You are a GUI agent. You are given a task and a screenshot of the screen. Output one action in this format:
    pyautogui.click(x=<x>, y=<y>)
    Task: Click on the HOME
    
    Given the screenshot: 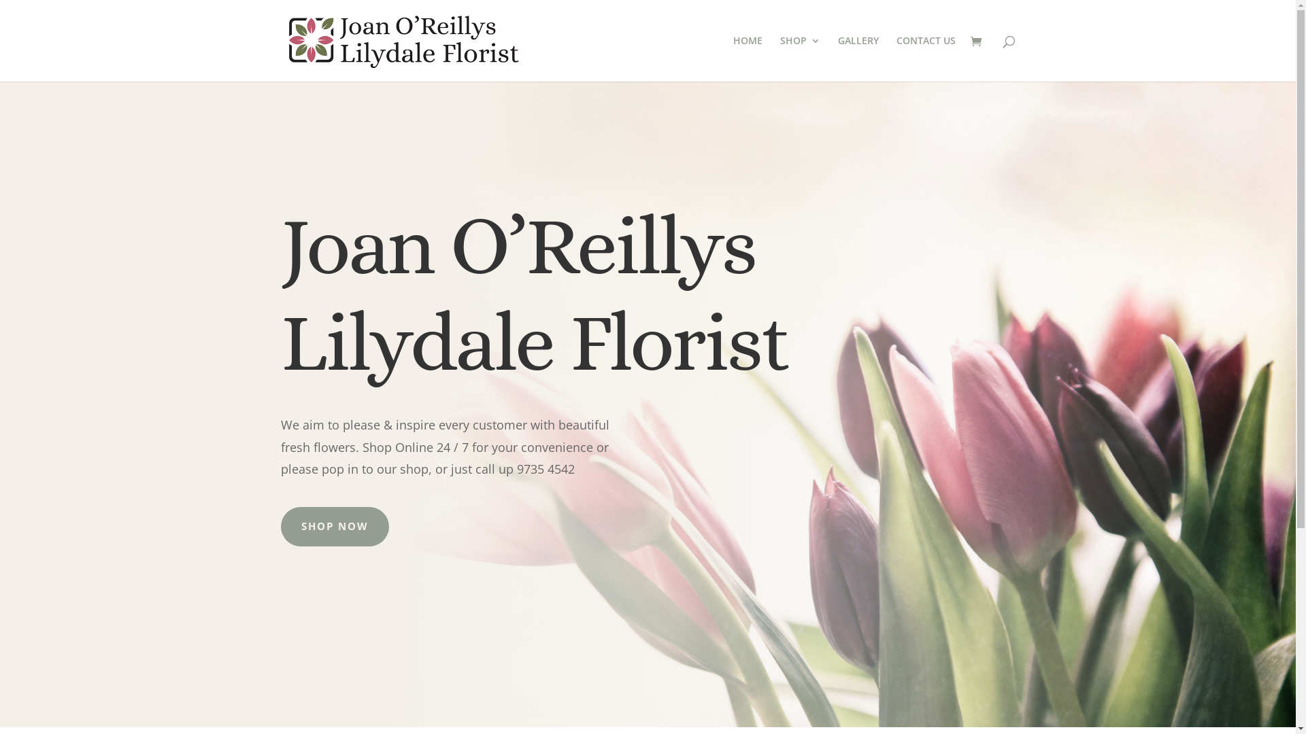 What is the action you would take?
    pyautogui.click(x=748, y=58)
    